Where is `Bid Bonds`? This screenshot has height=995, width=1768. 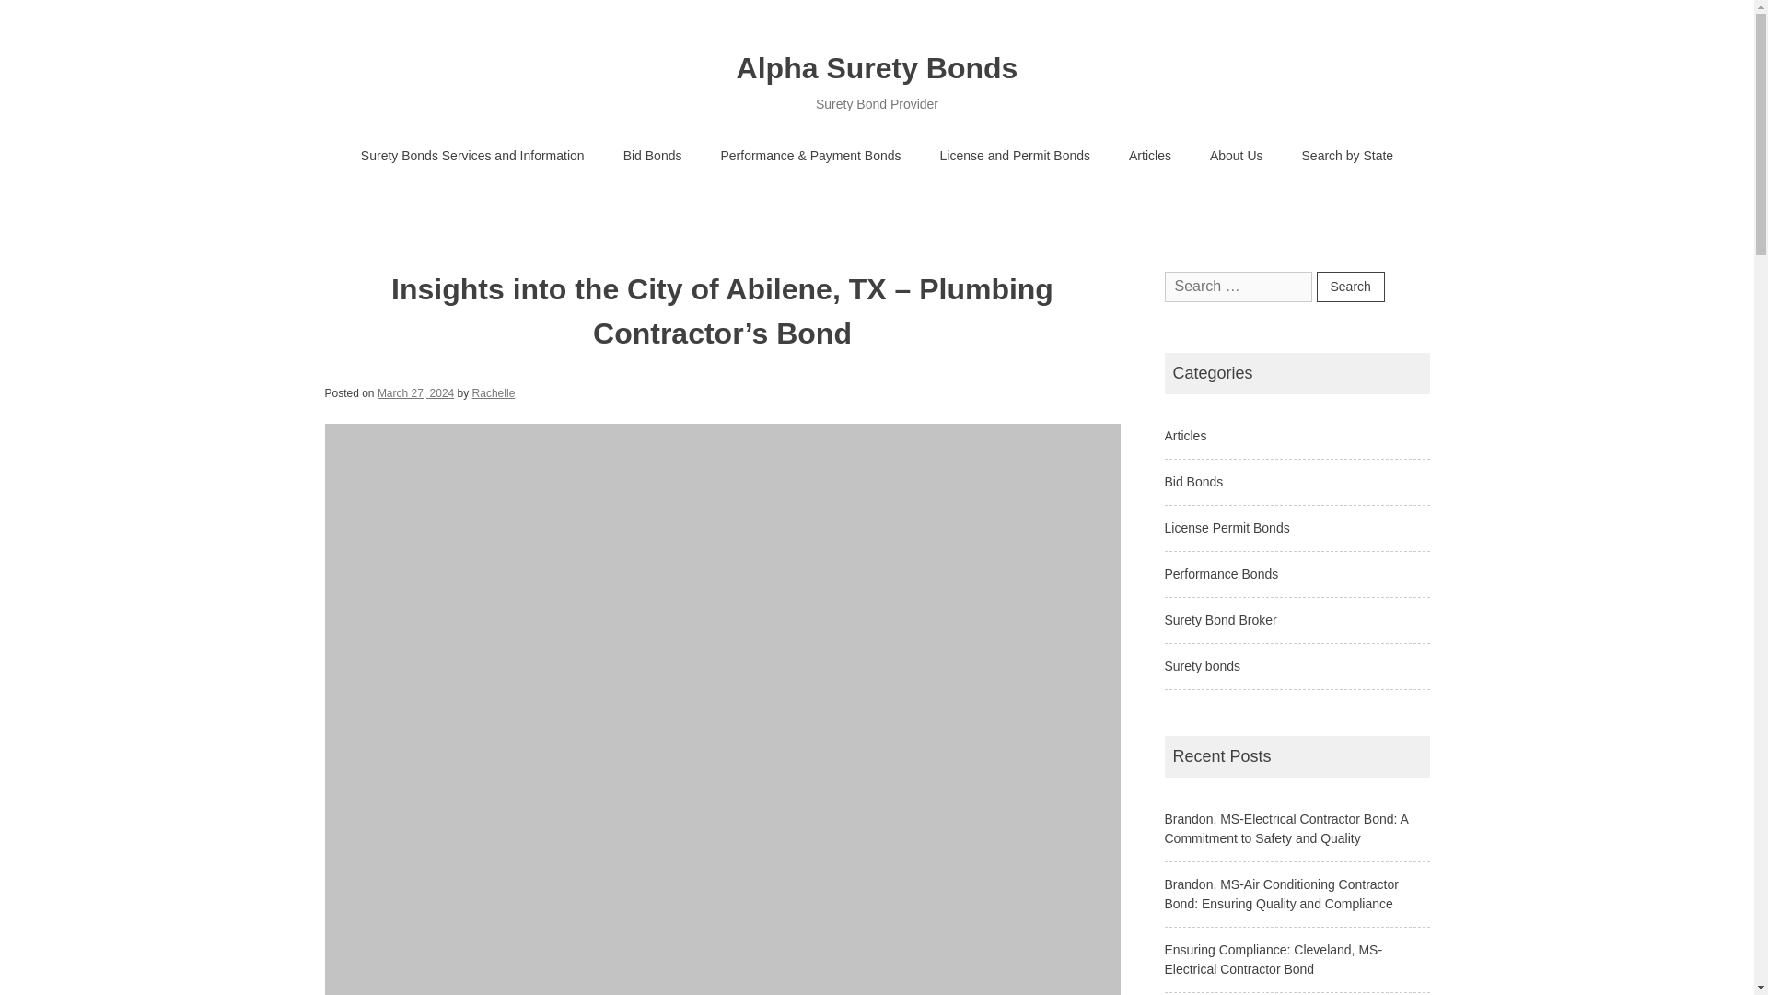 Bid Bonds is located at coordinates (653, 157).